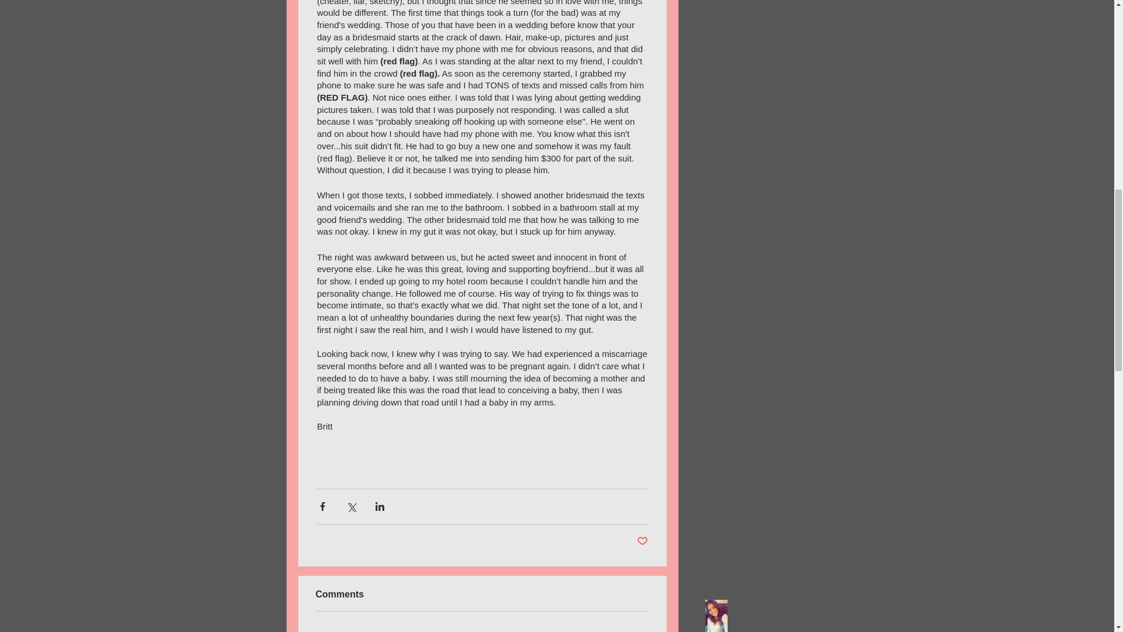 The image size is (1123, 632). Describe the element at coordinates (776, 607) in the screenshot. I see `The First Red Flag` at that location.